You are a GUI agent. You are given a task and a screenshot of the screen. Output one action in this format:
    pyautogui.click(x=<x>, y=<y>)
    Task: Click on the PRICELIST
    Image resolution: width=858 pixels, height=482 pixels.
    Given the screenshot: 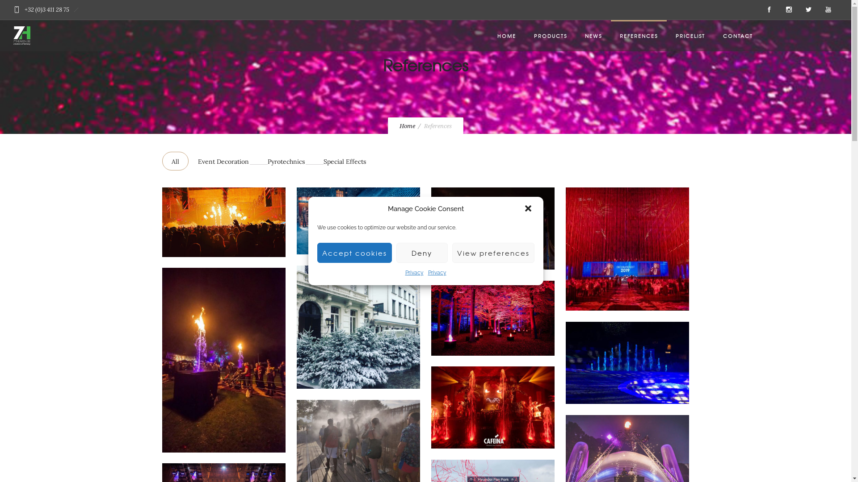 What is the action you would take?
    pyautogui.click(x=690, y=36)
    